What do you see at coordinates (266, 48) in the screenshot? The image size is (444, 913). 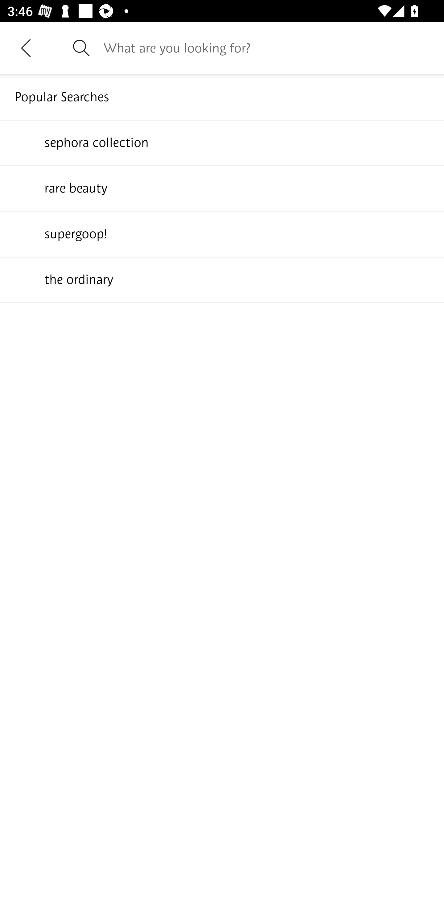 I see `What are you looking for?` at bounding box center [266, 48].